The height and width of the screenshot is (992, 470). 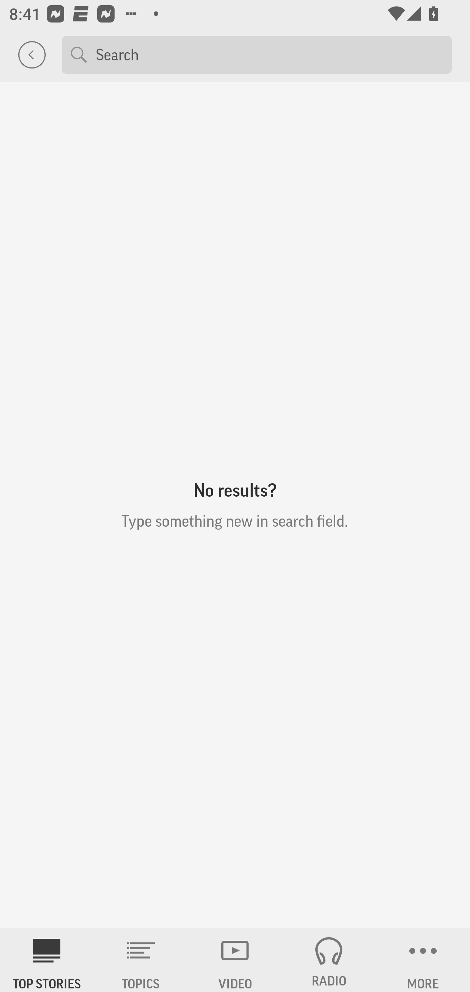 I want to click on VIDEO, so click(x=235, y=960).